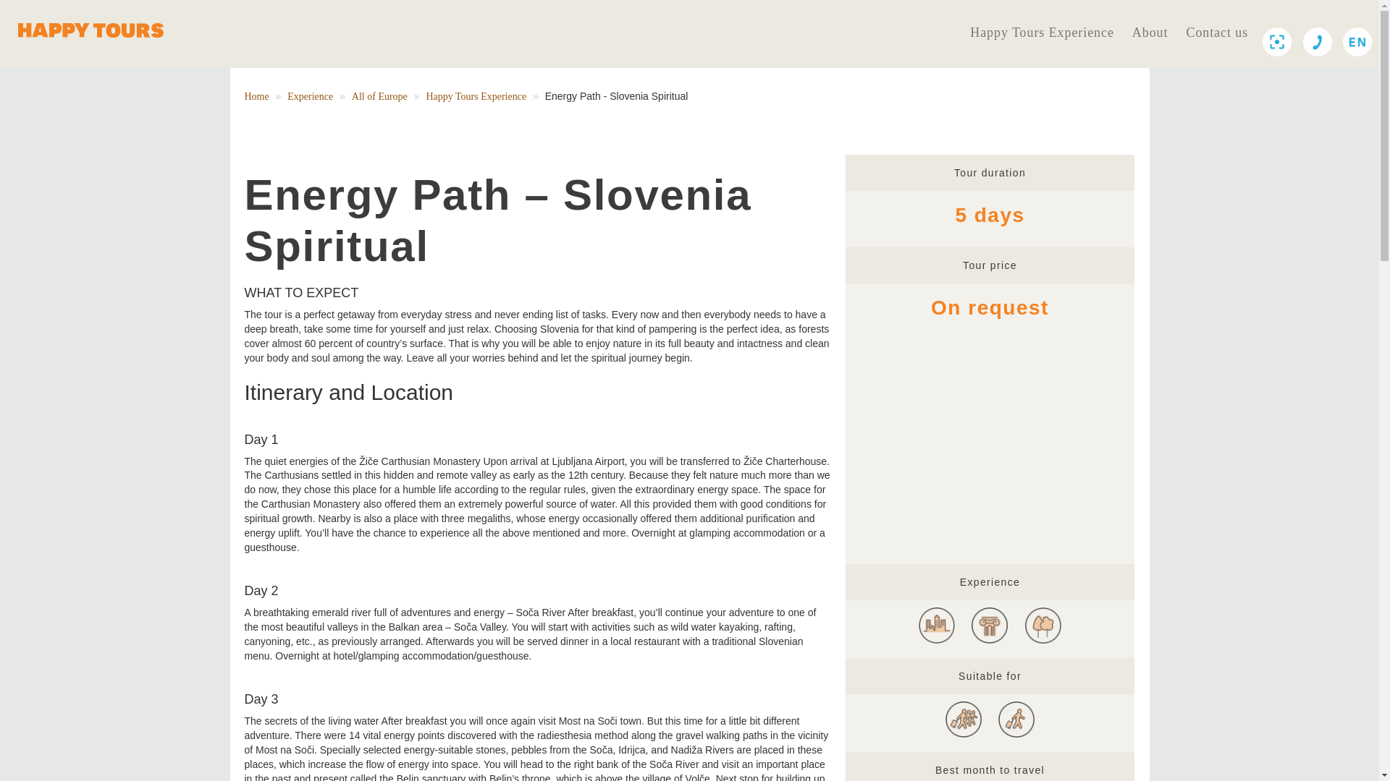  What do you see at coordinates (476, 97) in the screenshot?
I see `Happy Tours Experience` at bounding box center [476, 97].